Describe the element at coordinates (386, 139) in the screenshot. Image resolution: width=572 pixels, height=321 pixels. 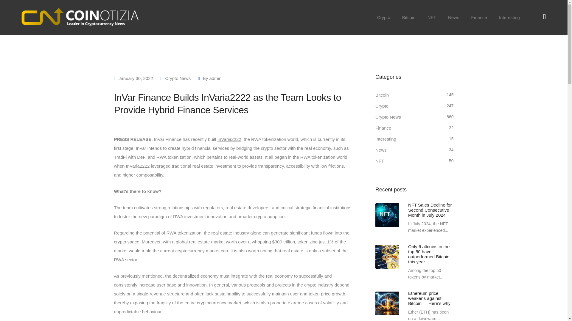
I see `Interesting` at that location.